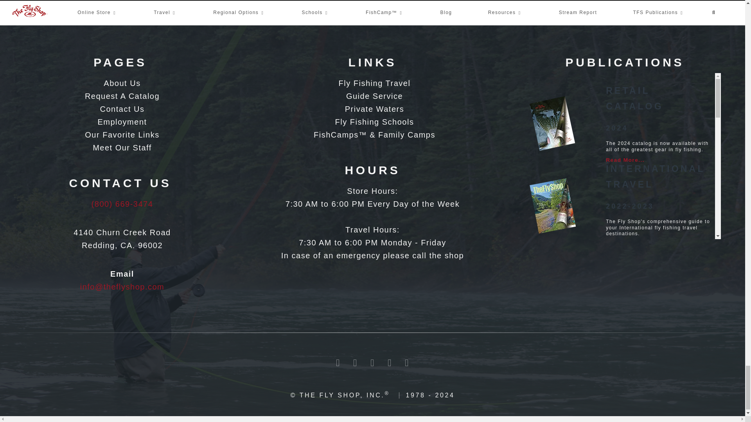  I want to click on Fly Tying - 2024 Catalog, so click(553, 275).